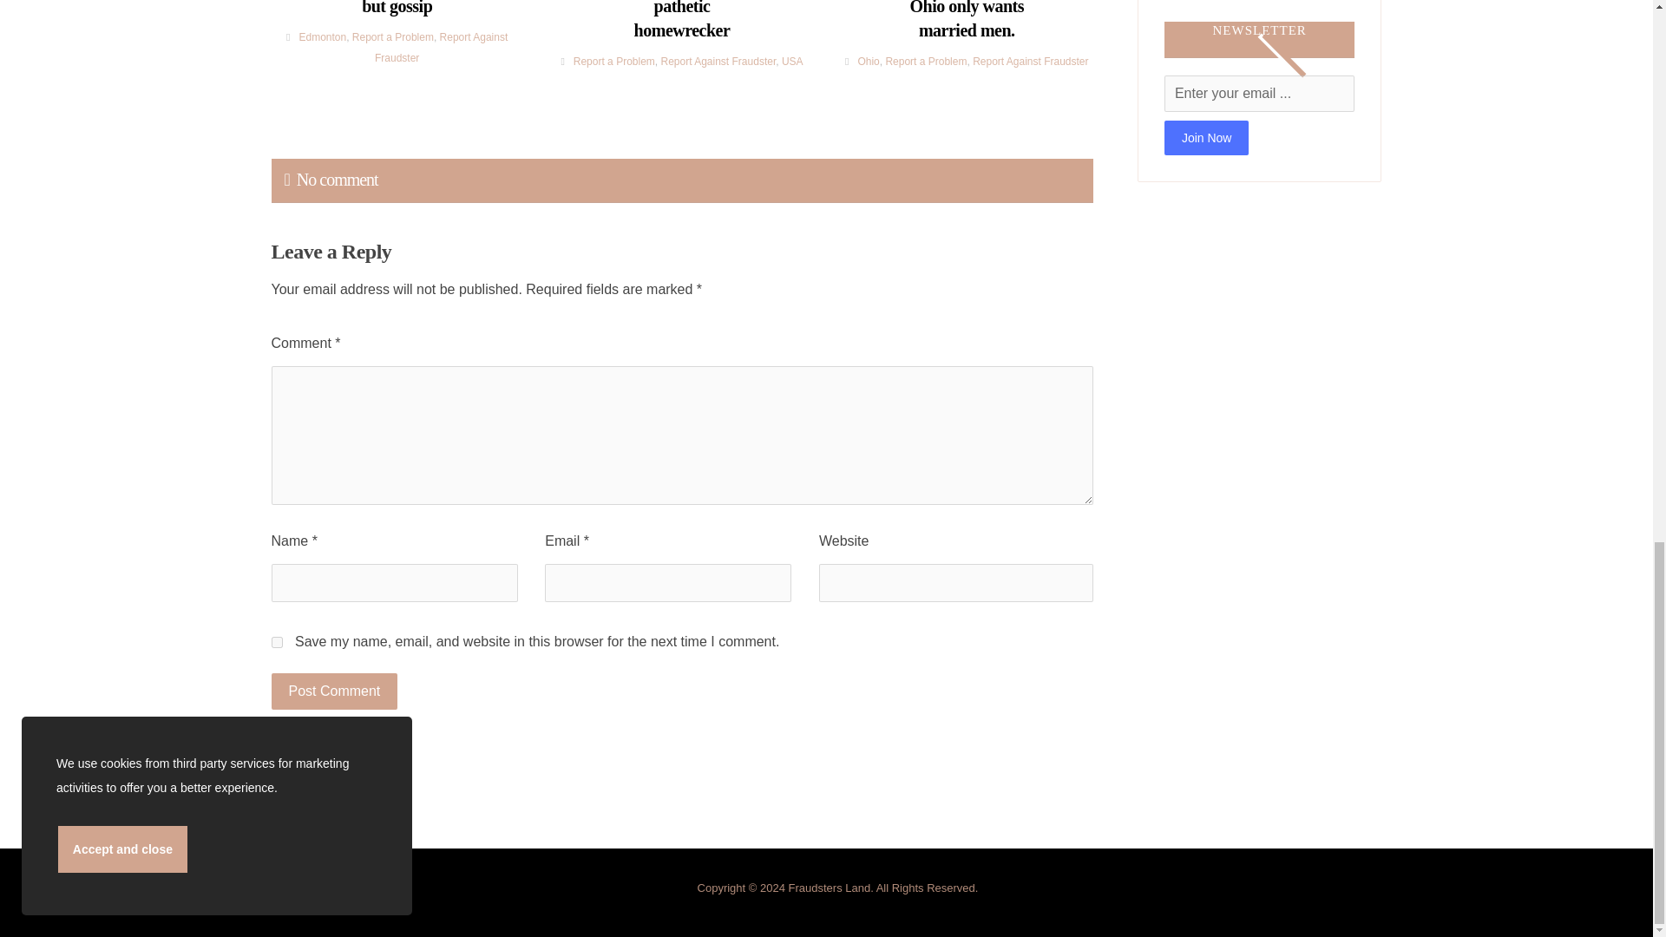 This screenshot has height=937, width=1666. I want to click on Michael Hart pathetic homewrecker, so click(682, 21).